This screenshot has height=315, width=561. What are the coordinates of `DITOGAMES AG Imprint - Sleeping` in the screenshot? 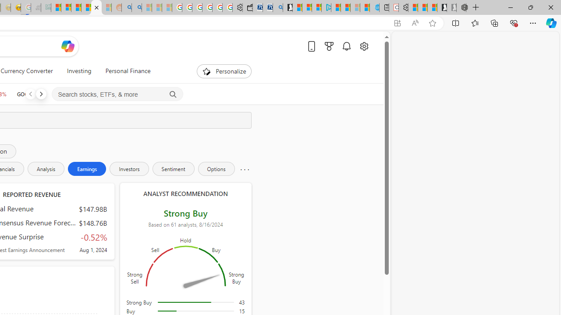 It's located at (46, 8).